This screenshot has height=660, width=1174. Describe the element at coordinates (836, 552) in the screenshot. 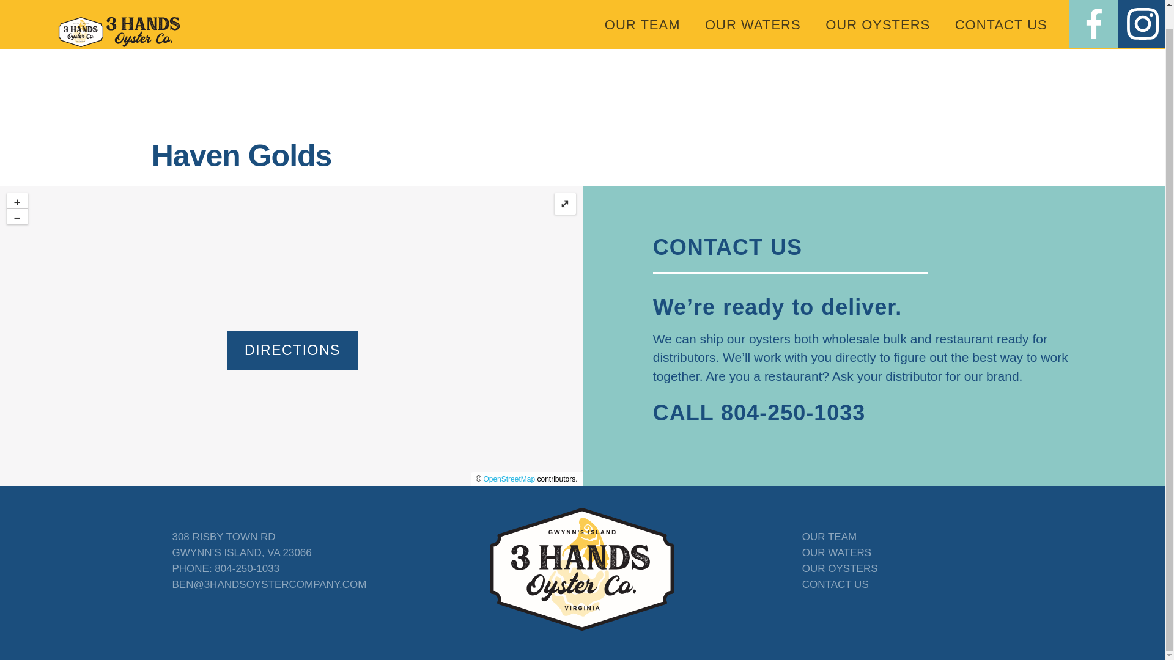

I see `OUR WATERS` at that location.